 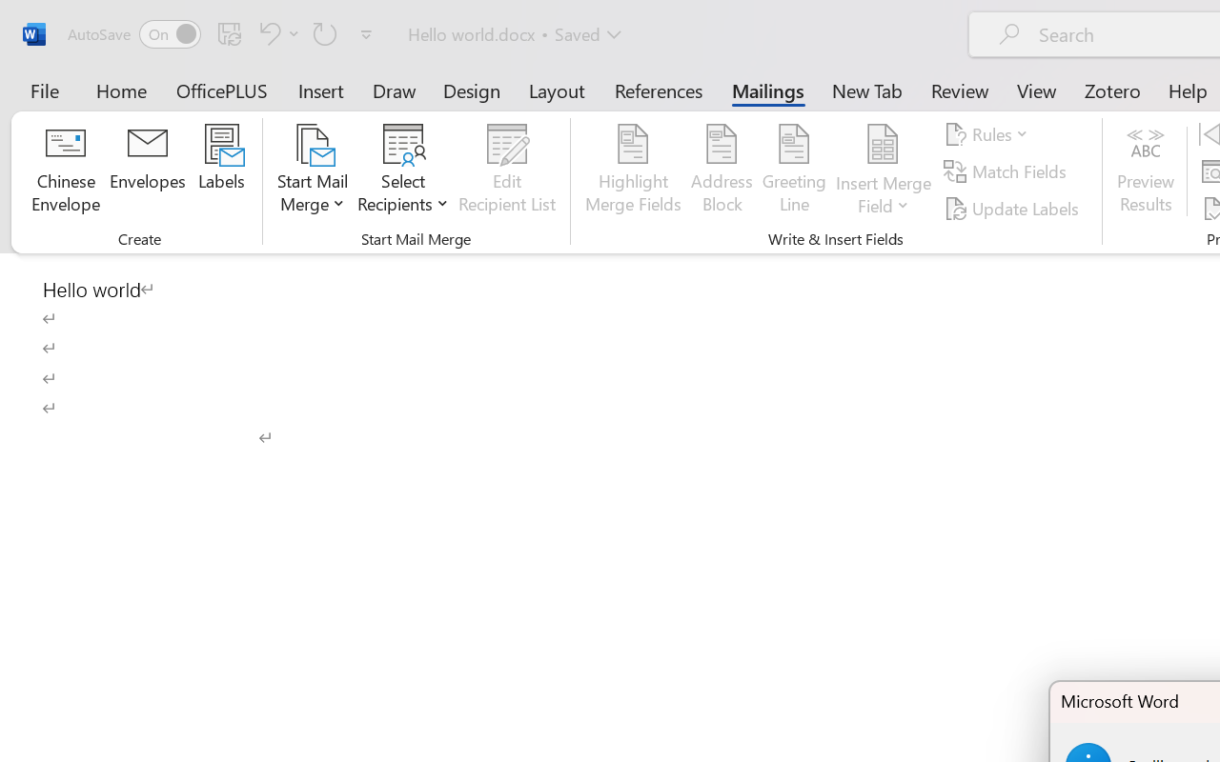 What do you see at coordinates (313, 171) in the screenshot?
I see `Start Mail Merge` at bounding box center [313, 171].